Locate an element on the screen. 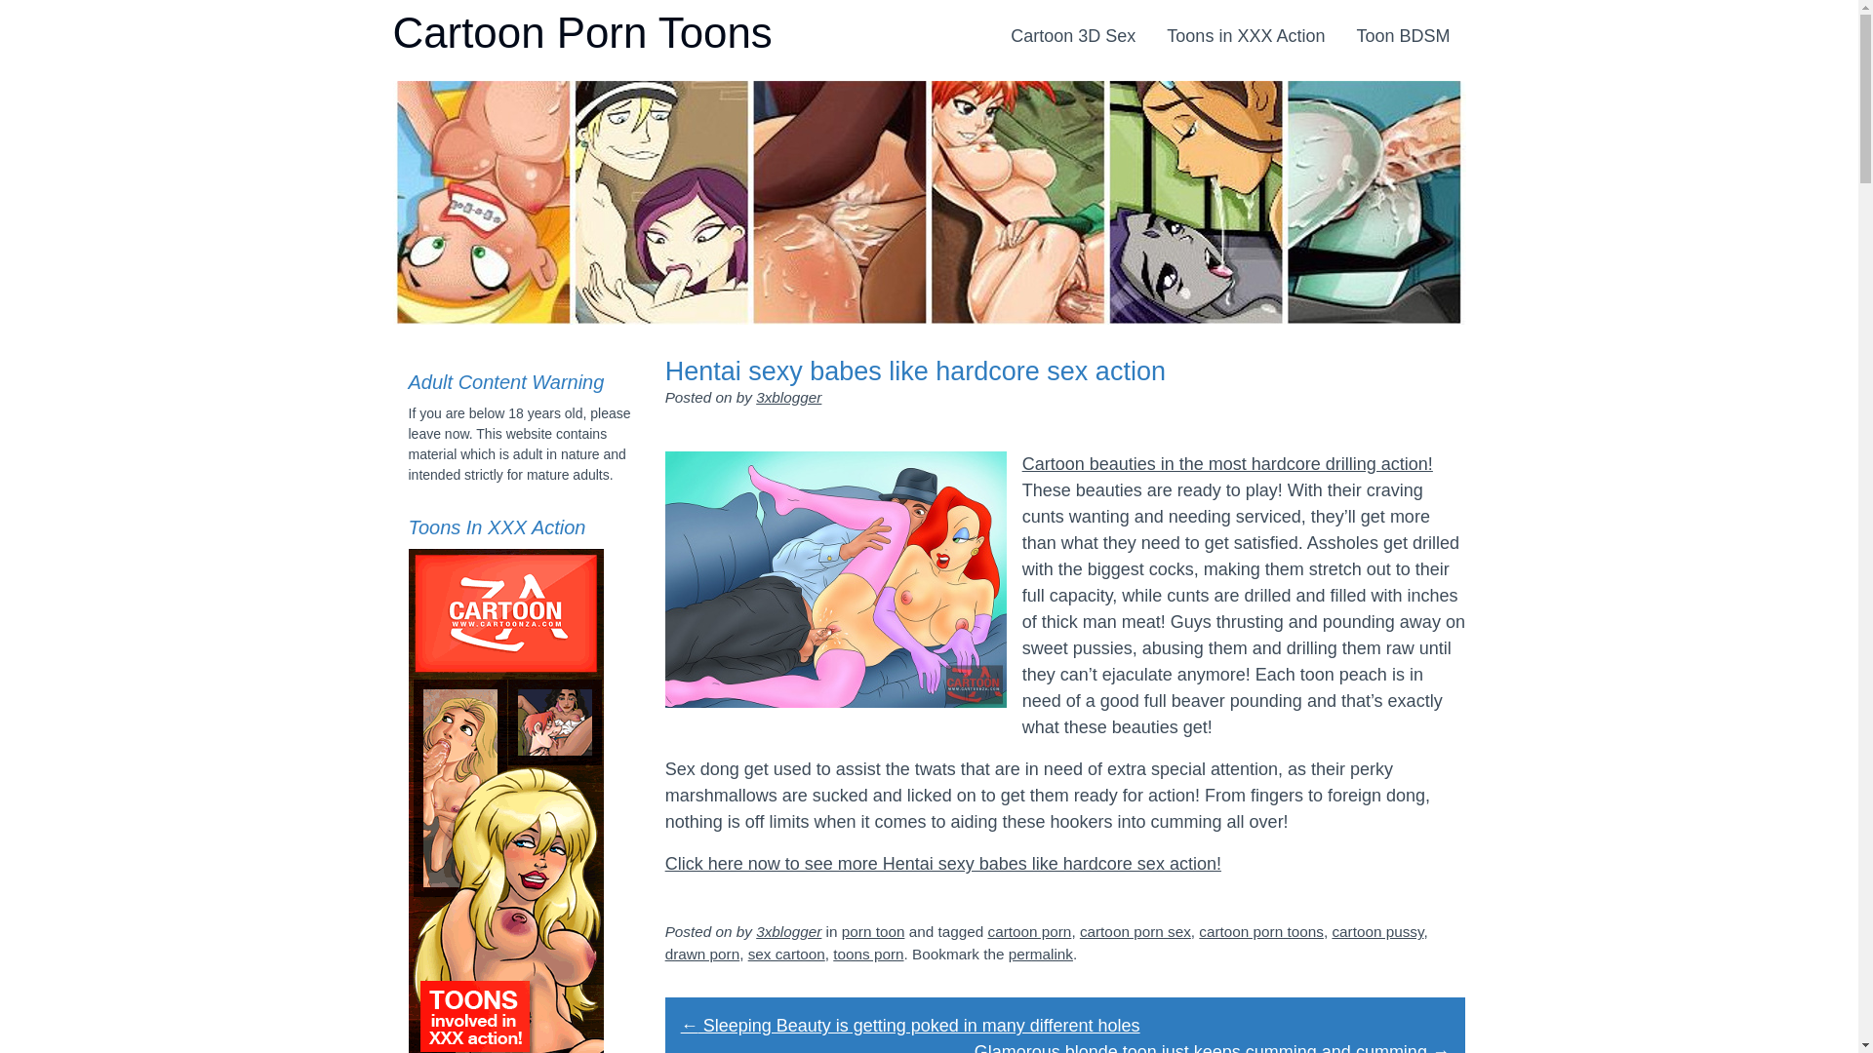 The width and height of the screenshot is (1873, 1053). cartoon porn toons is located at coordinates (1261, 932).